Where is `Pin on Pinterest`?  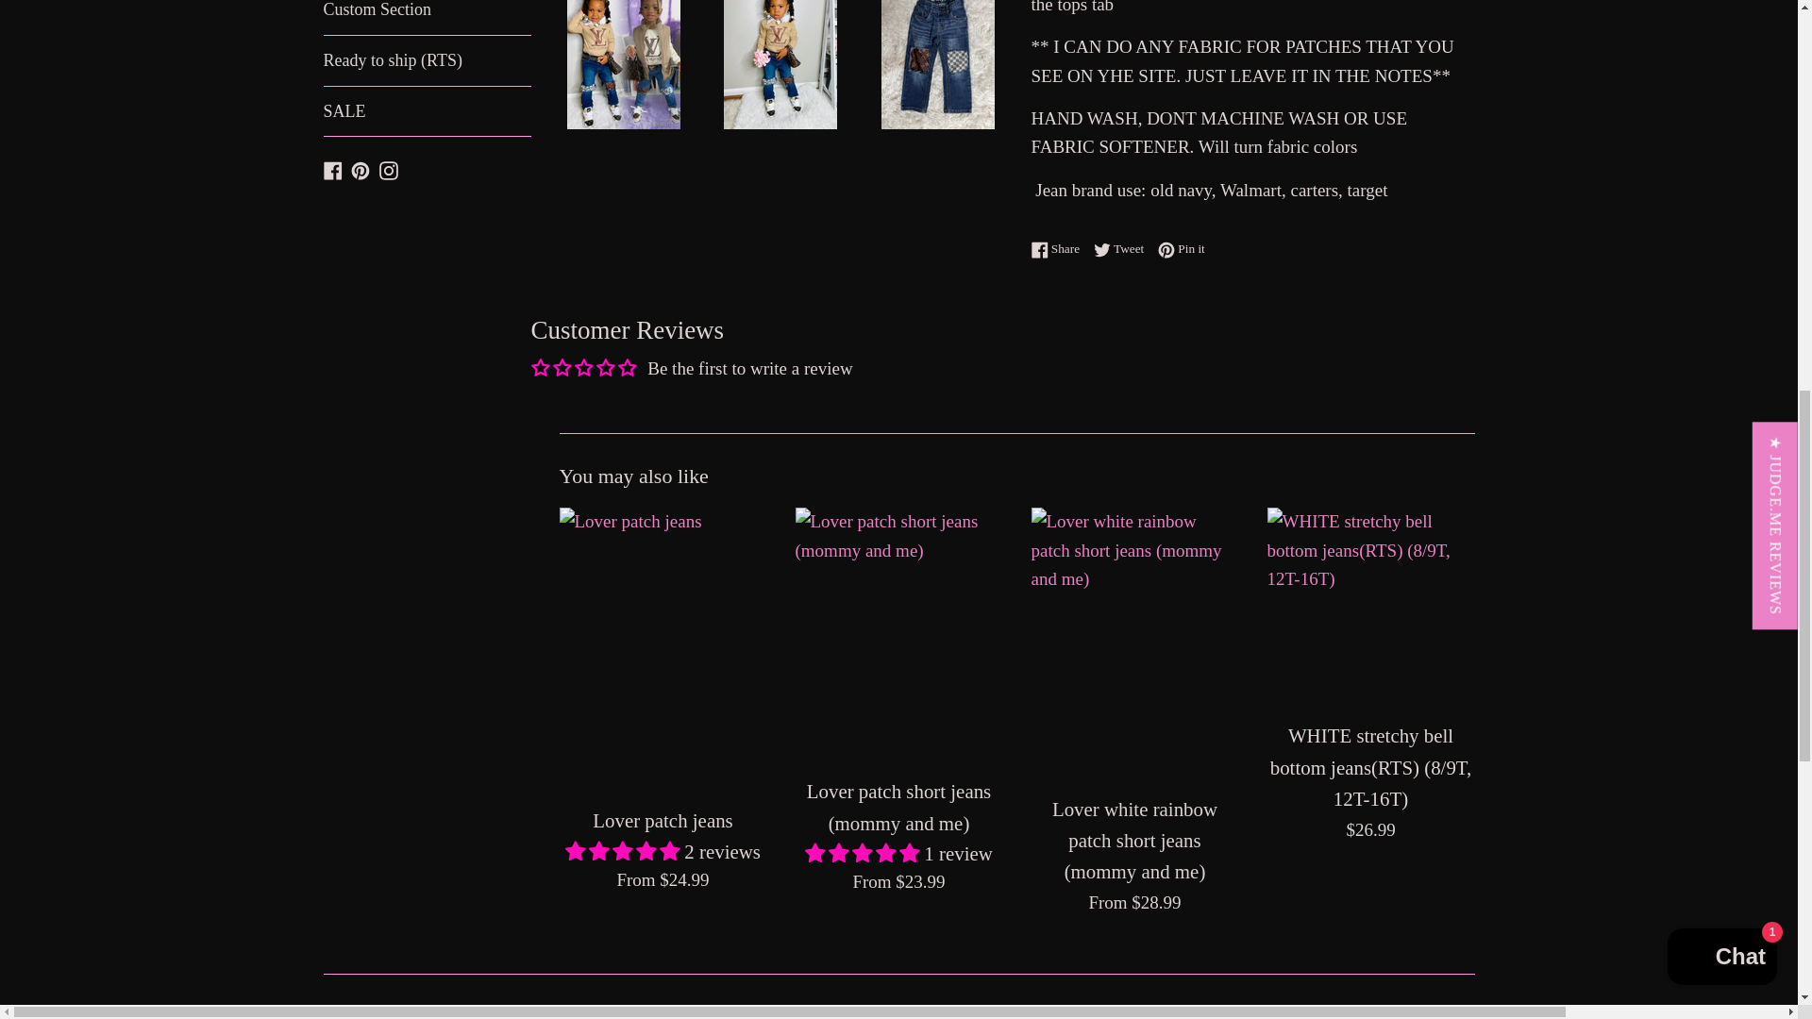 Pin on Pinterest is located at coordinates (1123, 248).